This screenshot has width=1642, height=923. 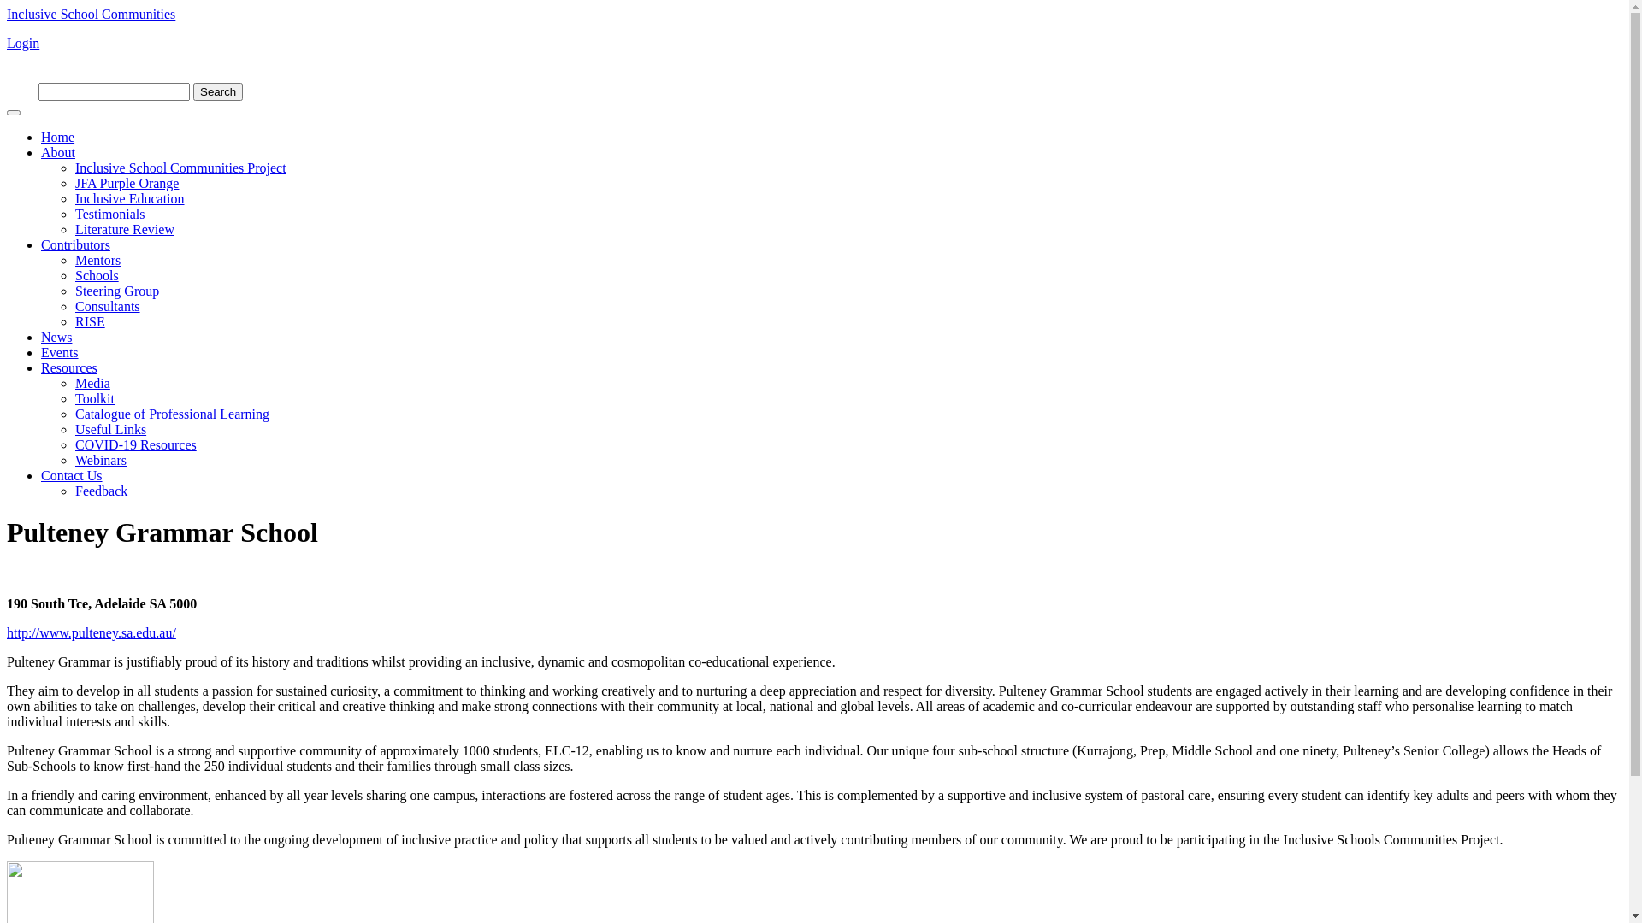 What do you see at coordinates (91, 14) in the screenshot?
I see `Inclusive School Communities` at bounding box center [91, 14].